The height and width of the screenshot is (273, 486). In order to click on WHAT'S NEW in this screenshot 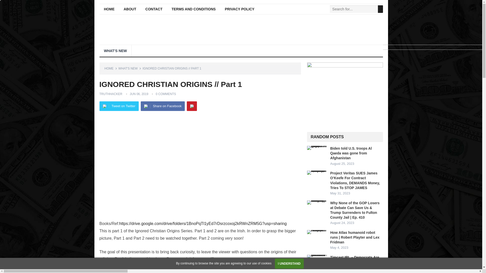, I will do `click(130, 68)`.